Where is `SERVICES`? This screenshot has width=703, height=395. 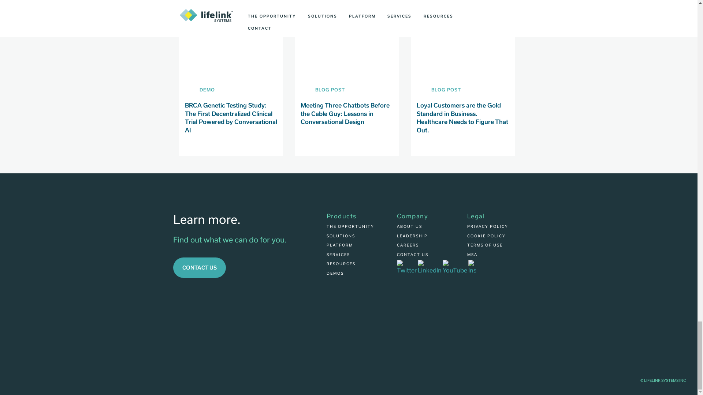 SERVICES is located at coordinates (338, 255).